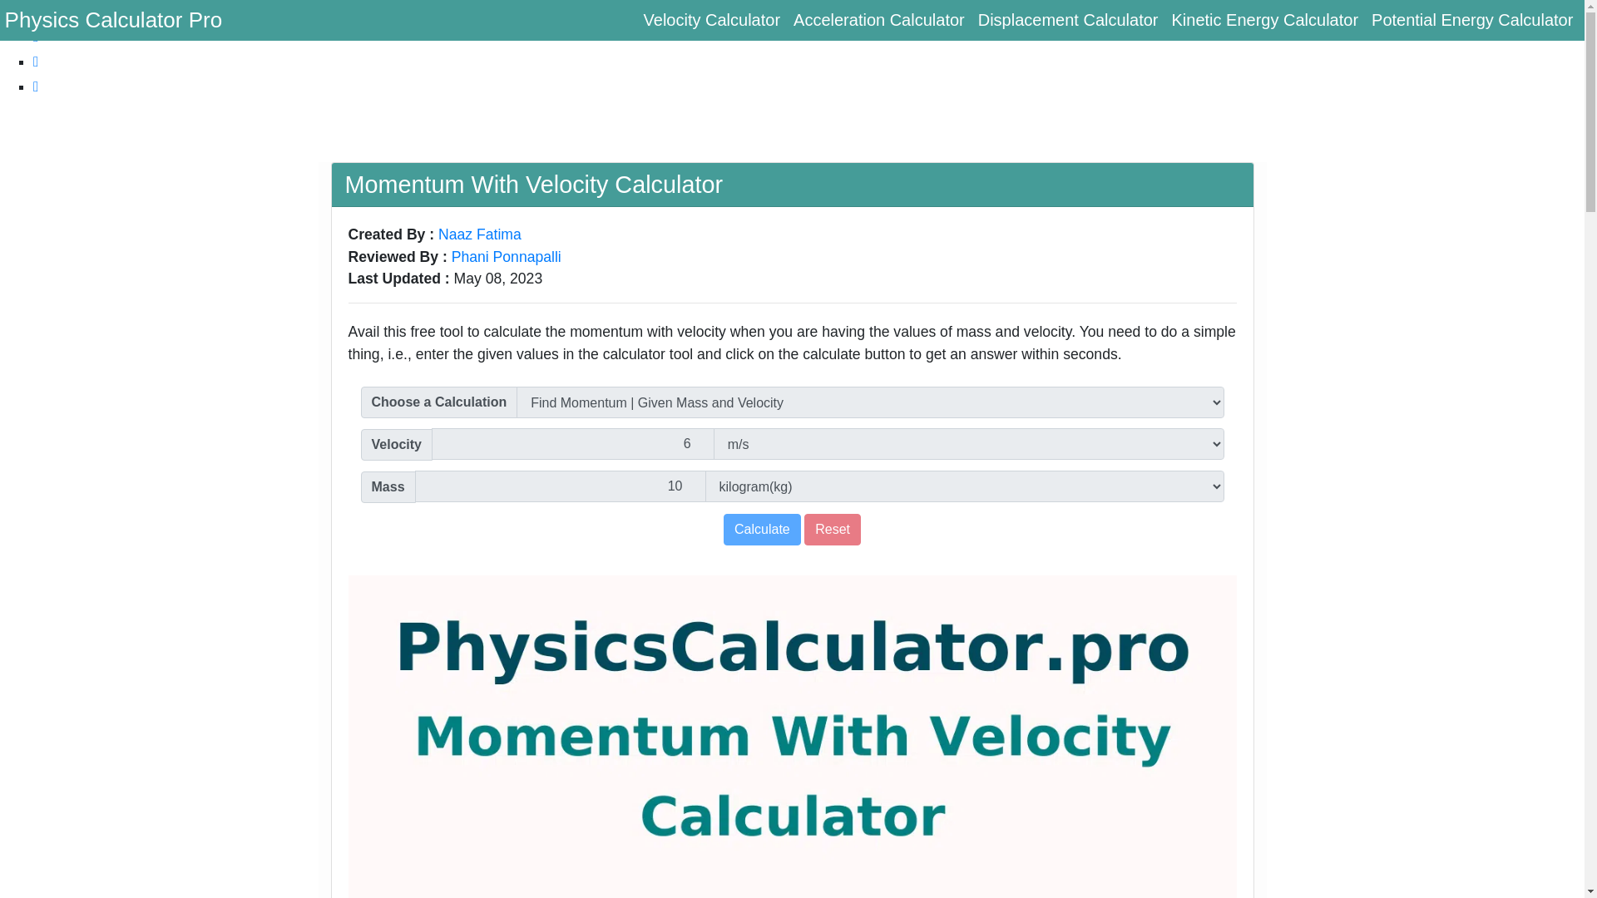  I want to click on 6, so click(572, 444).